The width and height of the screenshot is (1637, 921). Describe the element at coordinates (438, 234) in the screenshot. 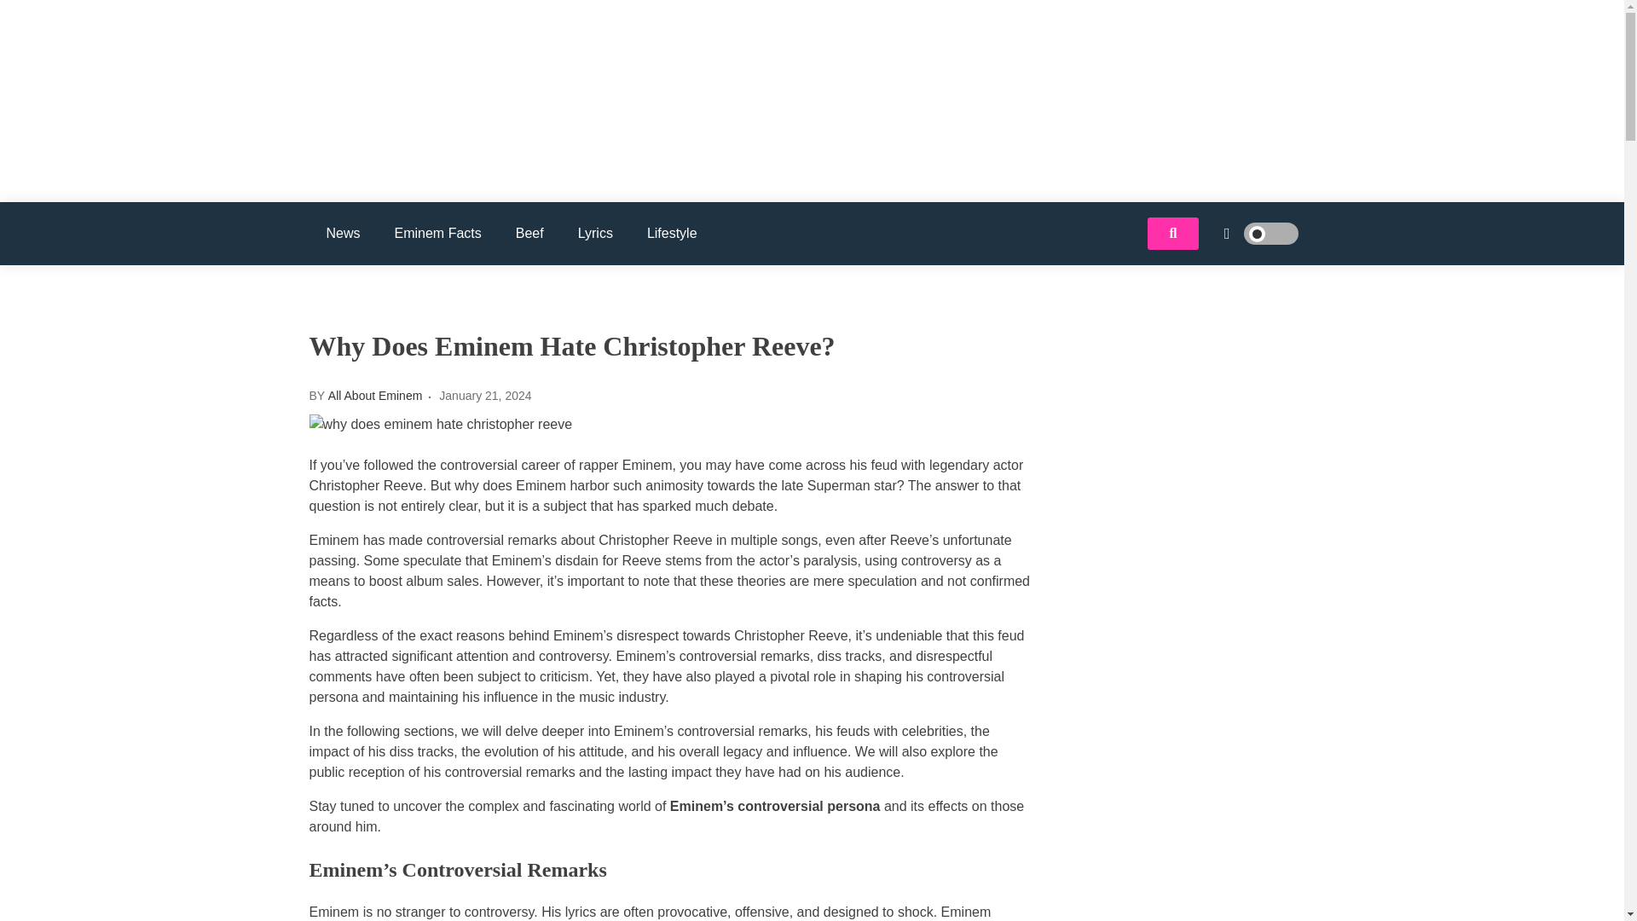

I see `Eminem Facts` at that location.